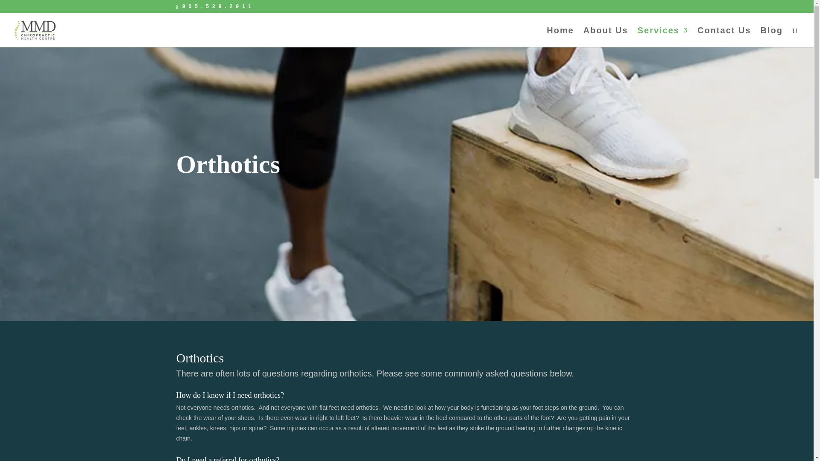 Image resolution: width=820 pixels, height=461 pixels. What do you see at coordinates (663, 37) in the screenshot?
I see `Services` at bounding box center [663, 37].